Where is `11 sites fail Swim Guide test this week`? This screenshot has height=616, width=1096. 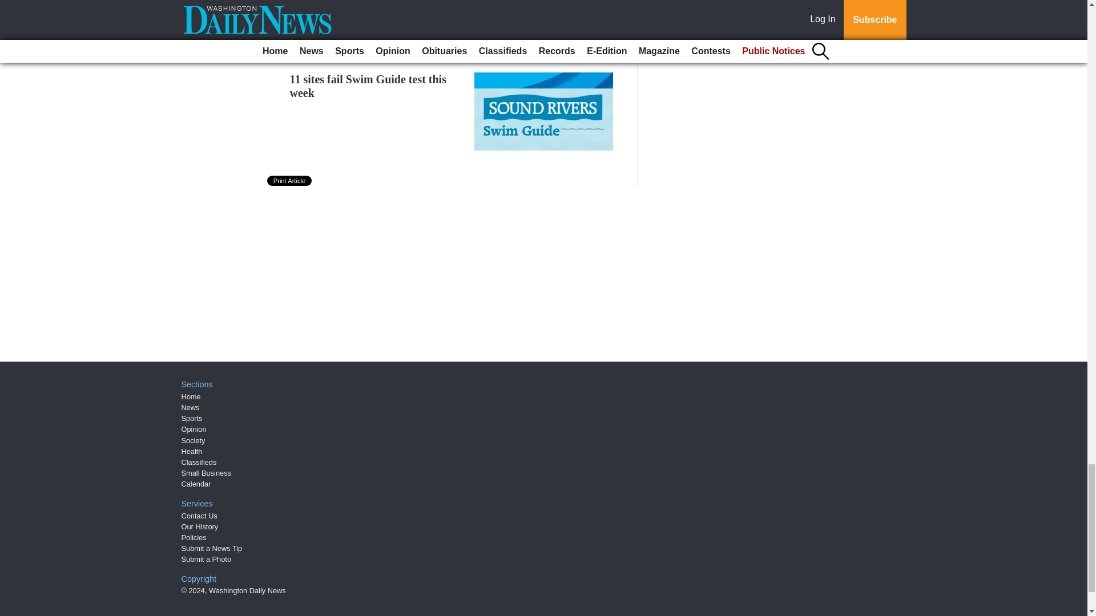 11 sites fail Swim Guide test this week is located at coordinates (368, 86).